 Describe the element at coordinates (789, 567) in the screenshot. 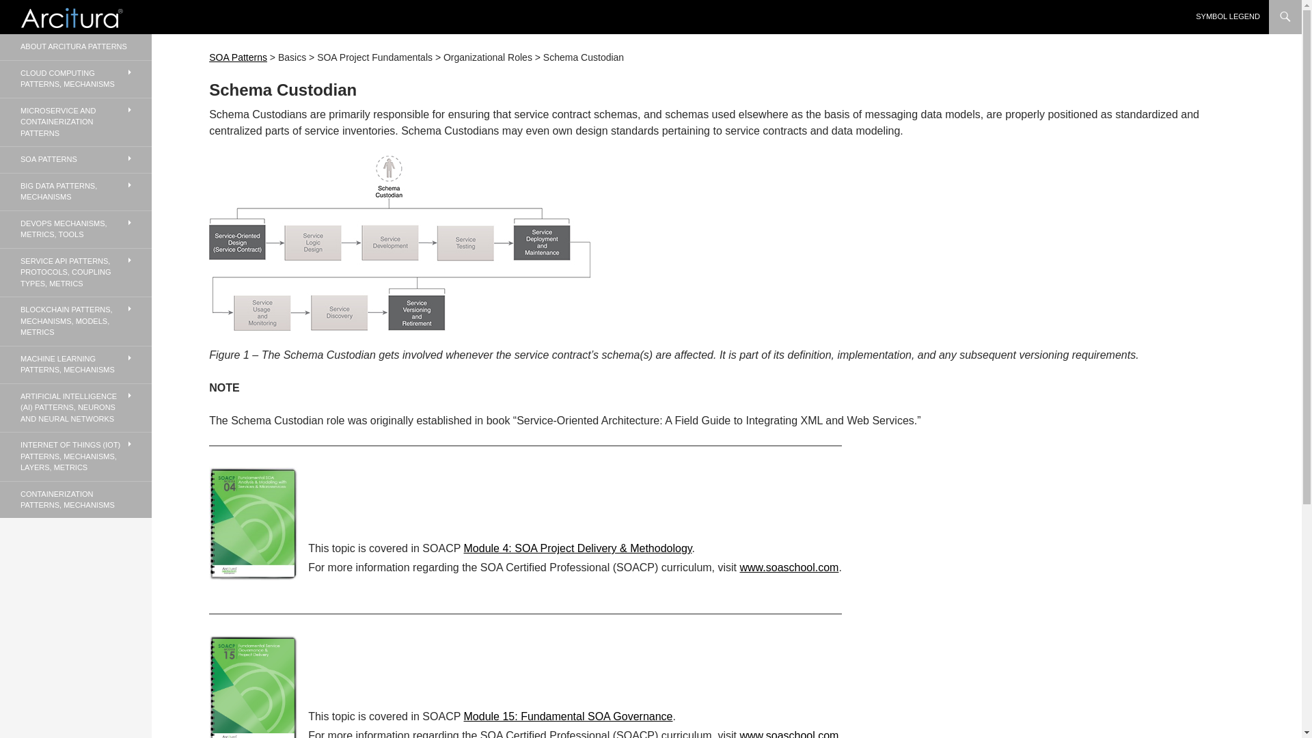

I see `www.soaschool.com` at that location.